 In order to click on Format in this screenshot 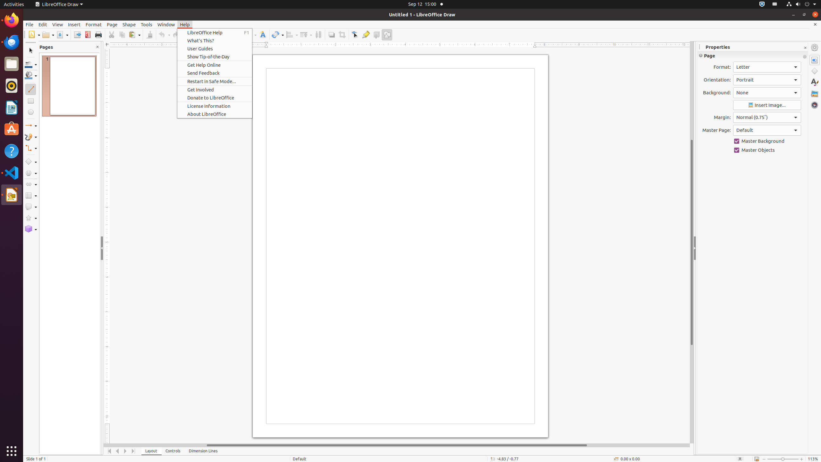, I will do `click(94, 24)`.